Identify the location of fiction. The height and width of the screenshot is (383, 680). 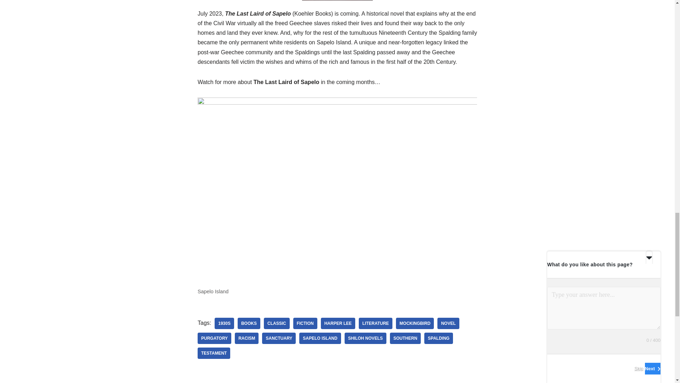
(305, 323).